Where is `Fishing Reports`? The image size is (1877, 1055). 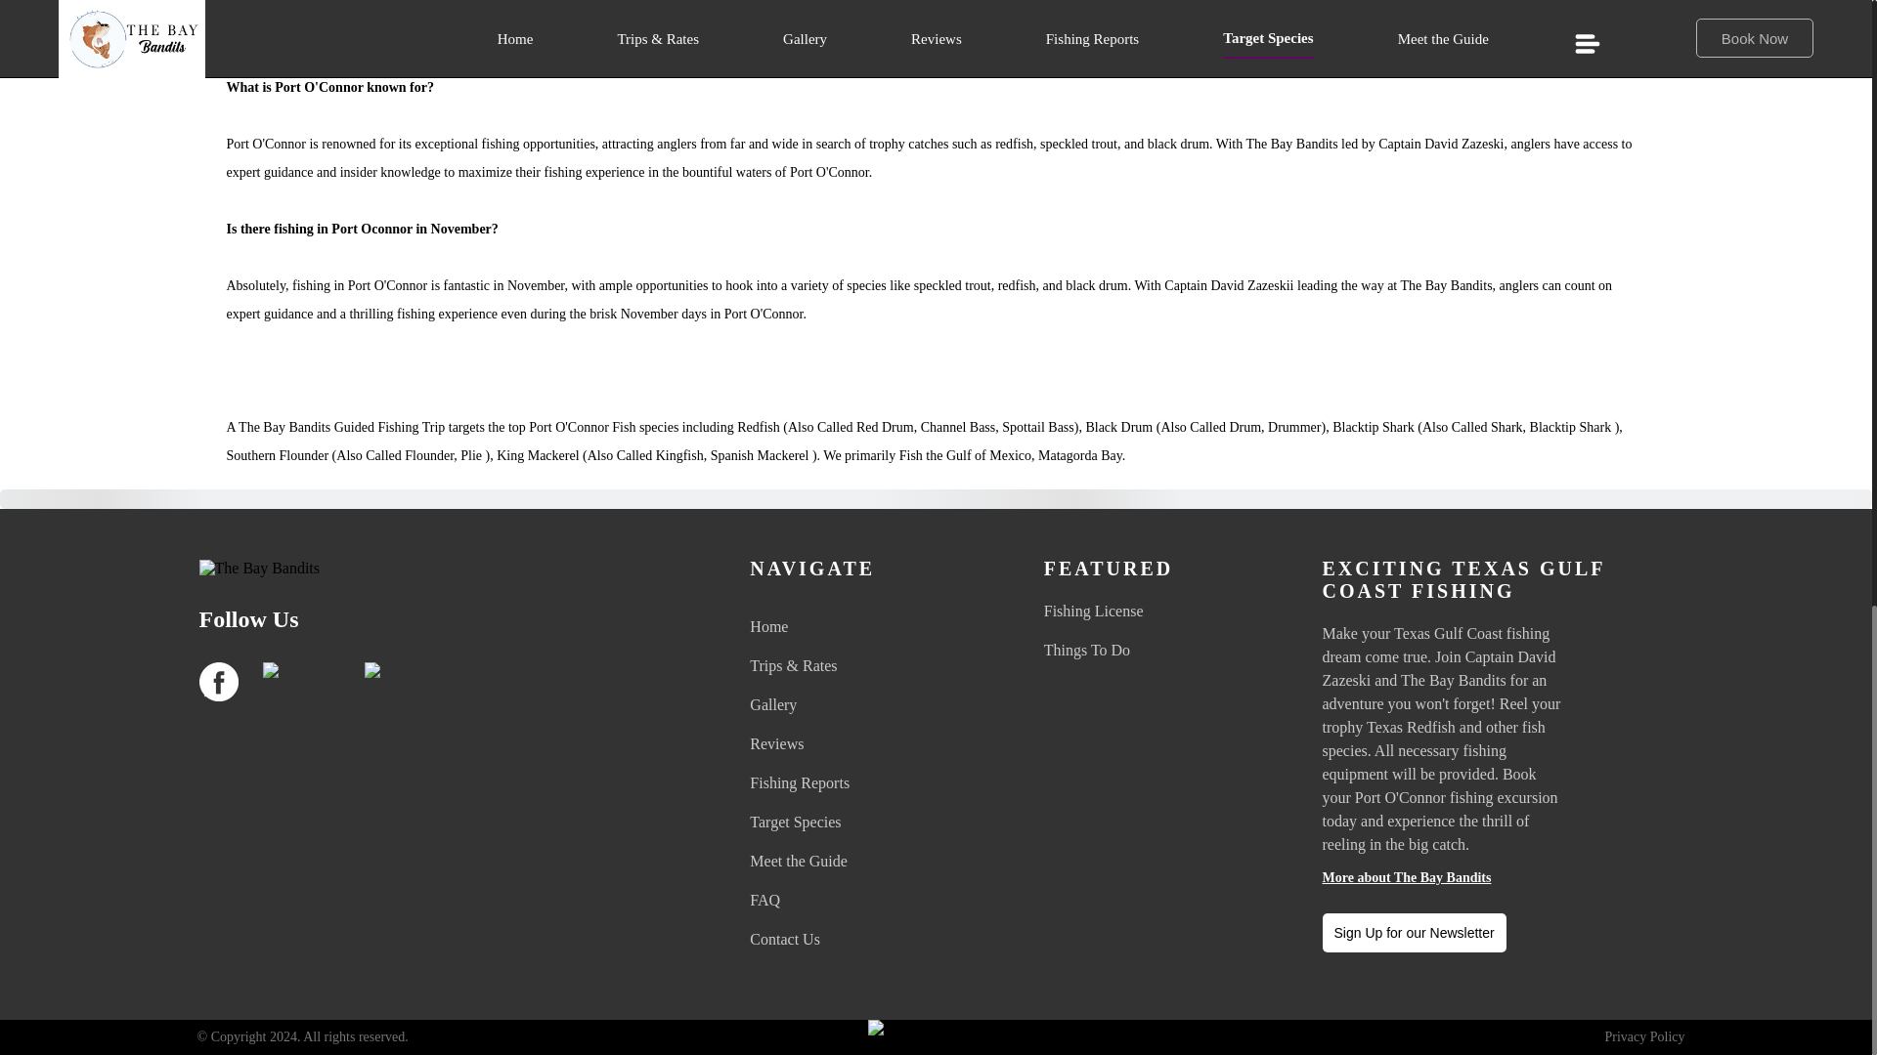 Fishing Reports is located at coordinates (870, 783).